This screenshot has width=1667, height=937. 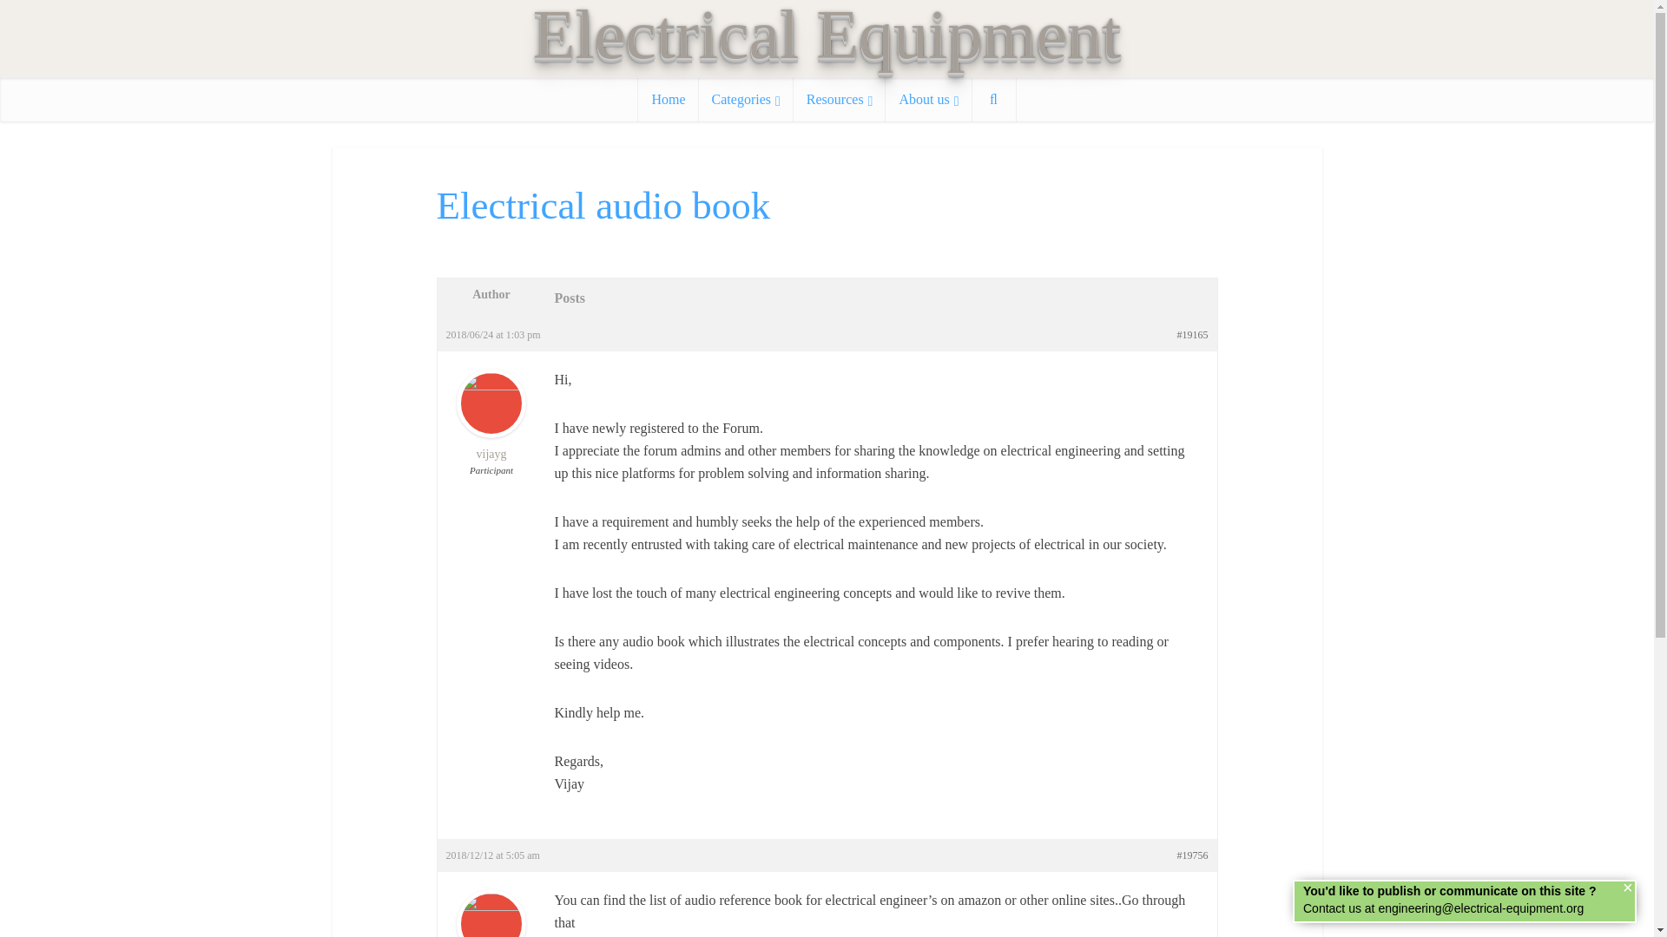 What do you see at coordinates (669, 99) in the screenshot?
I see `Home` at bounding box center [669, 99].